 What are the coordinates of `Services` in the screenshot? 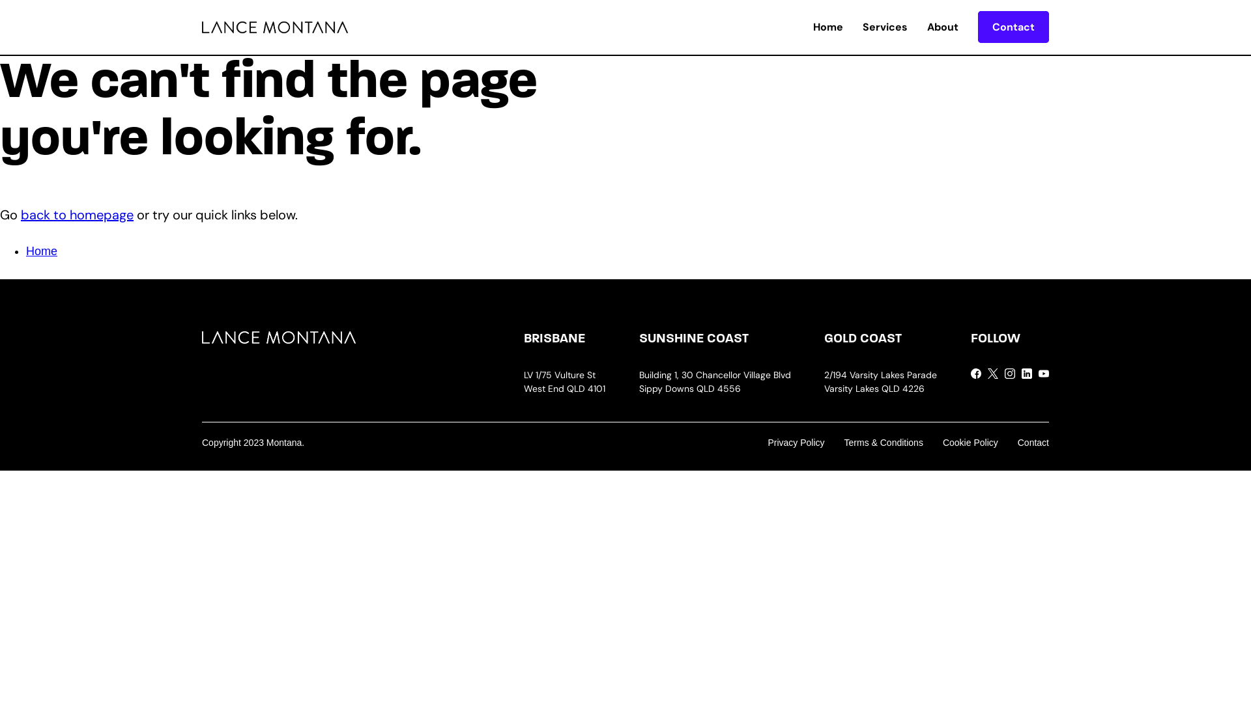 It's located at (885, 27).